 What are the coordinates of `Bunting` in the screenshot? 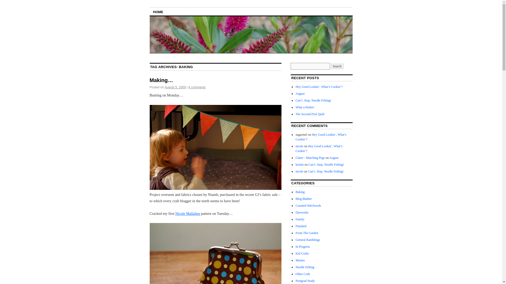 It's located at (216, 147).